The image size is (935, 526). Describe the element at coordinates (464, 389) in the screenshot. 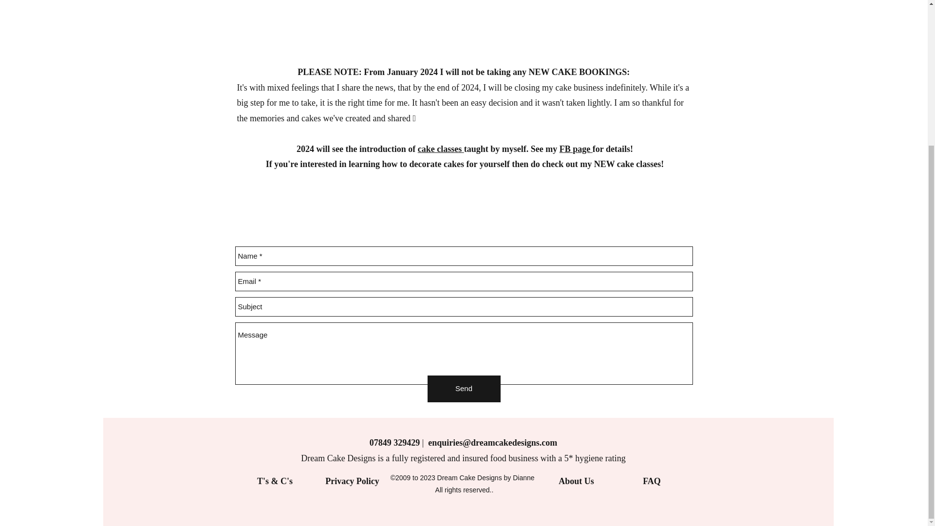

I see `Send` at that location.